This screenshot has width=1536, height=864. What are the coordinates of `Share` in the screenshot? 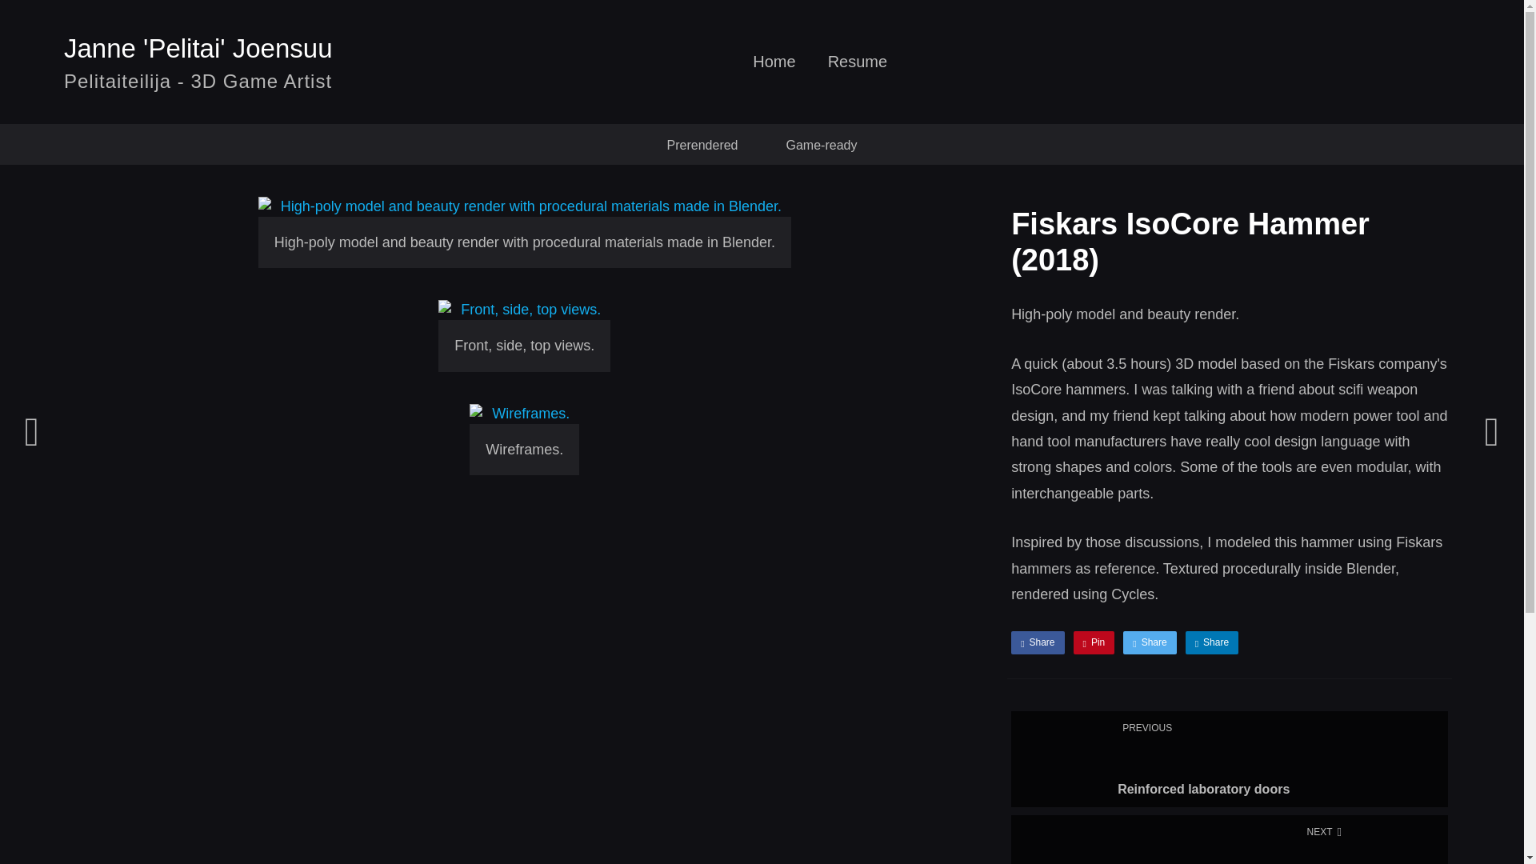 It's located at (1094, 642).